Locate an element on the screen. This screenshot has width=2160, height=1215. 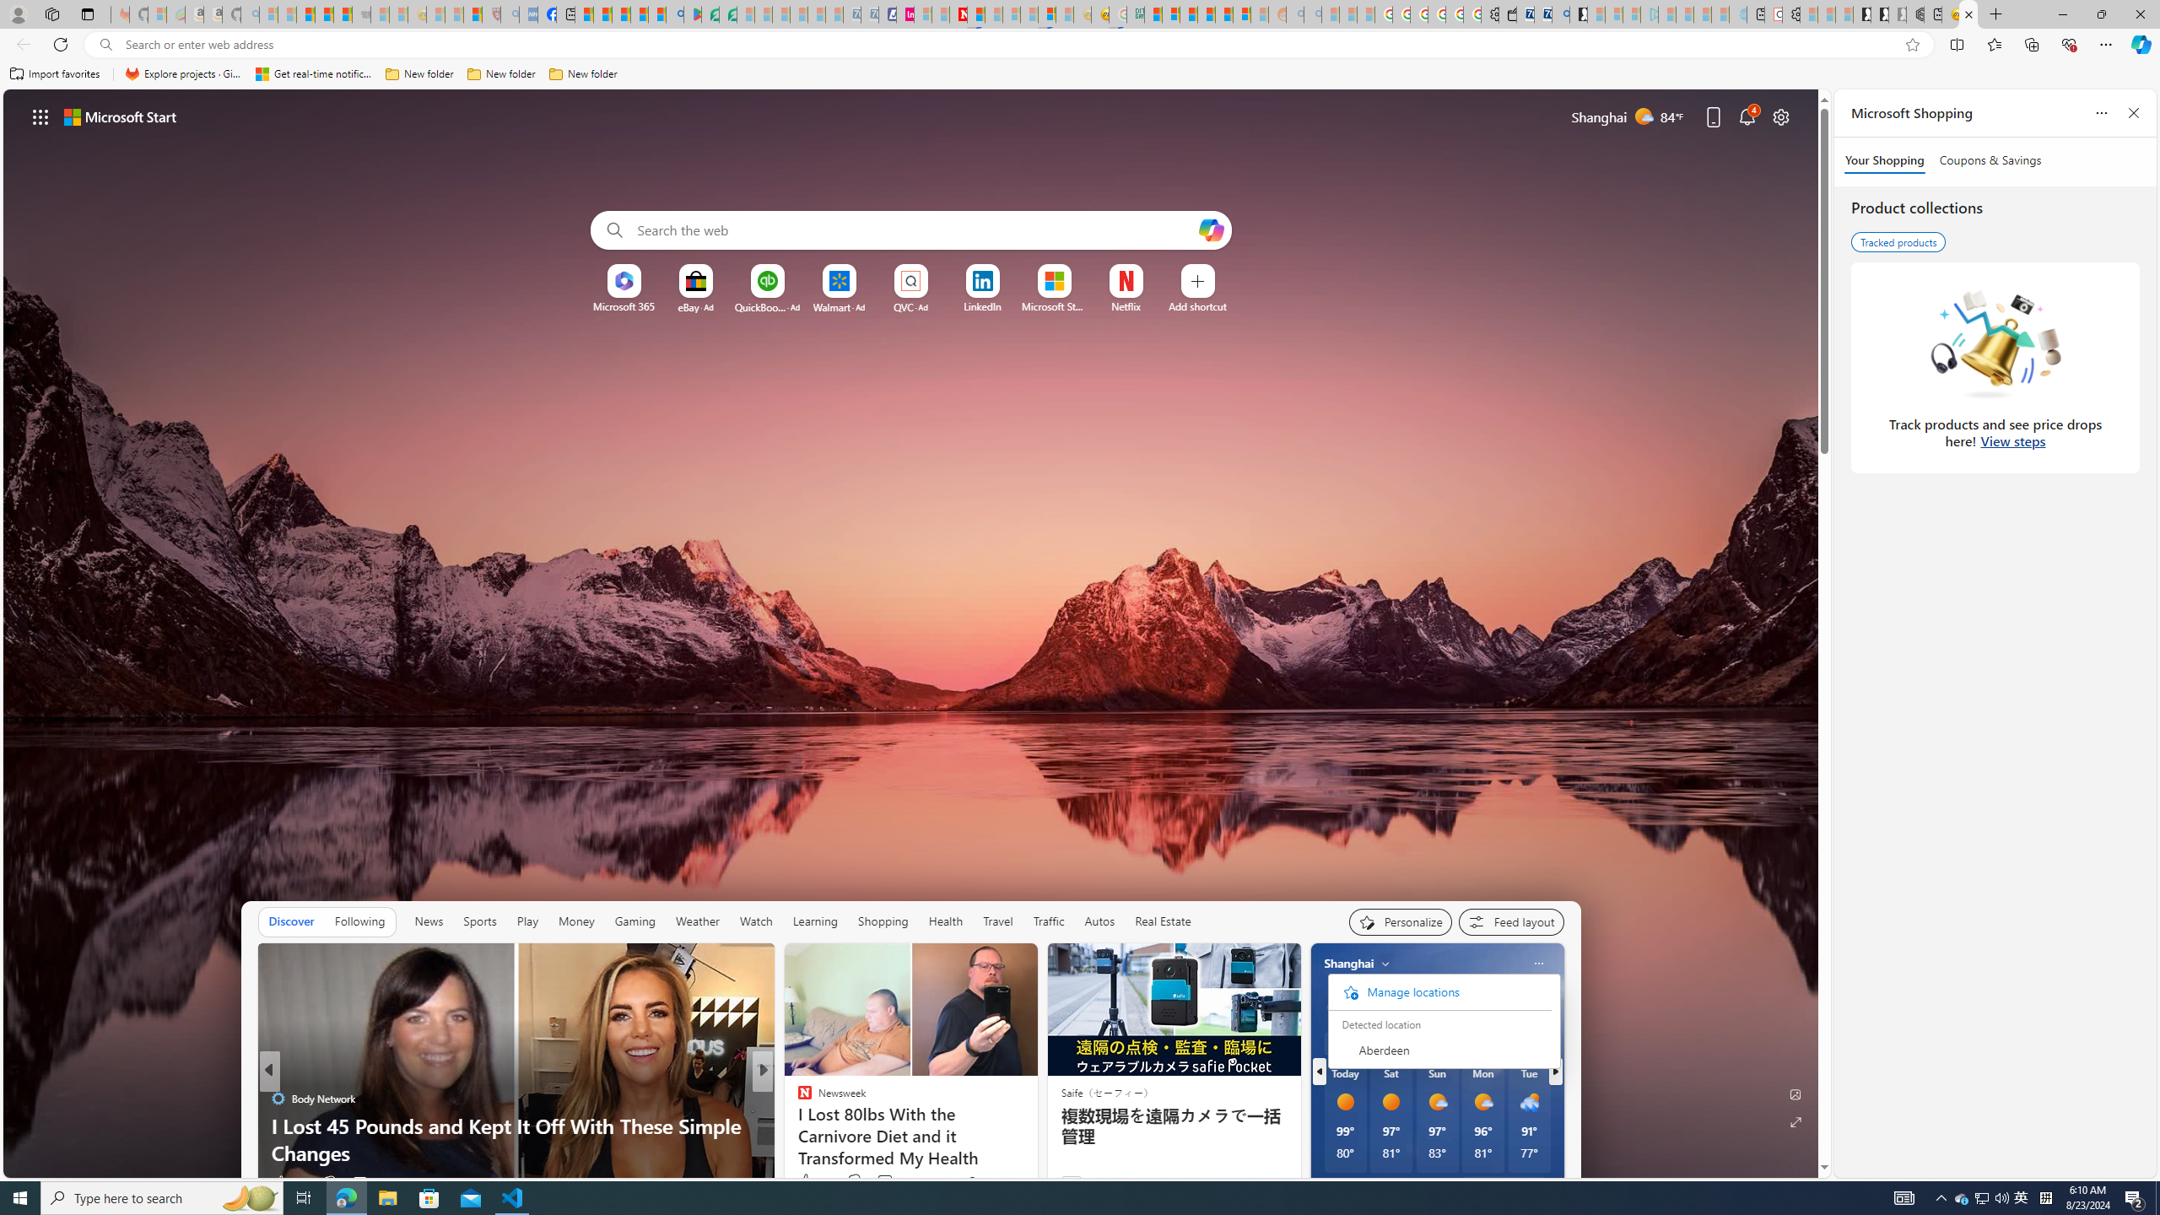
Real Estate is located at coordinates (1163, 921).